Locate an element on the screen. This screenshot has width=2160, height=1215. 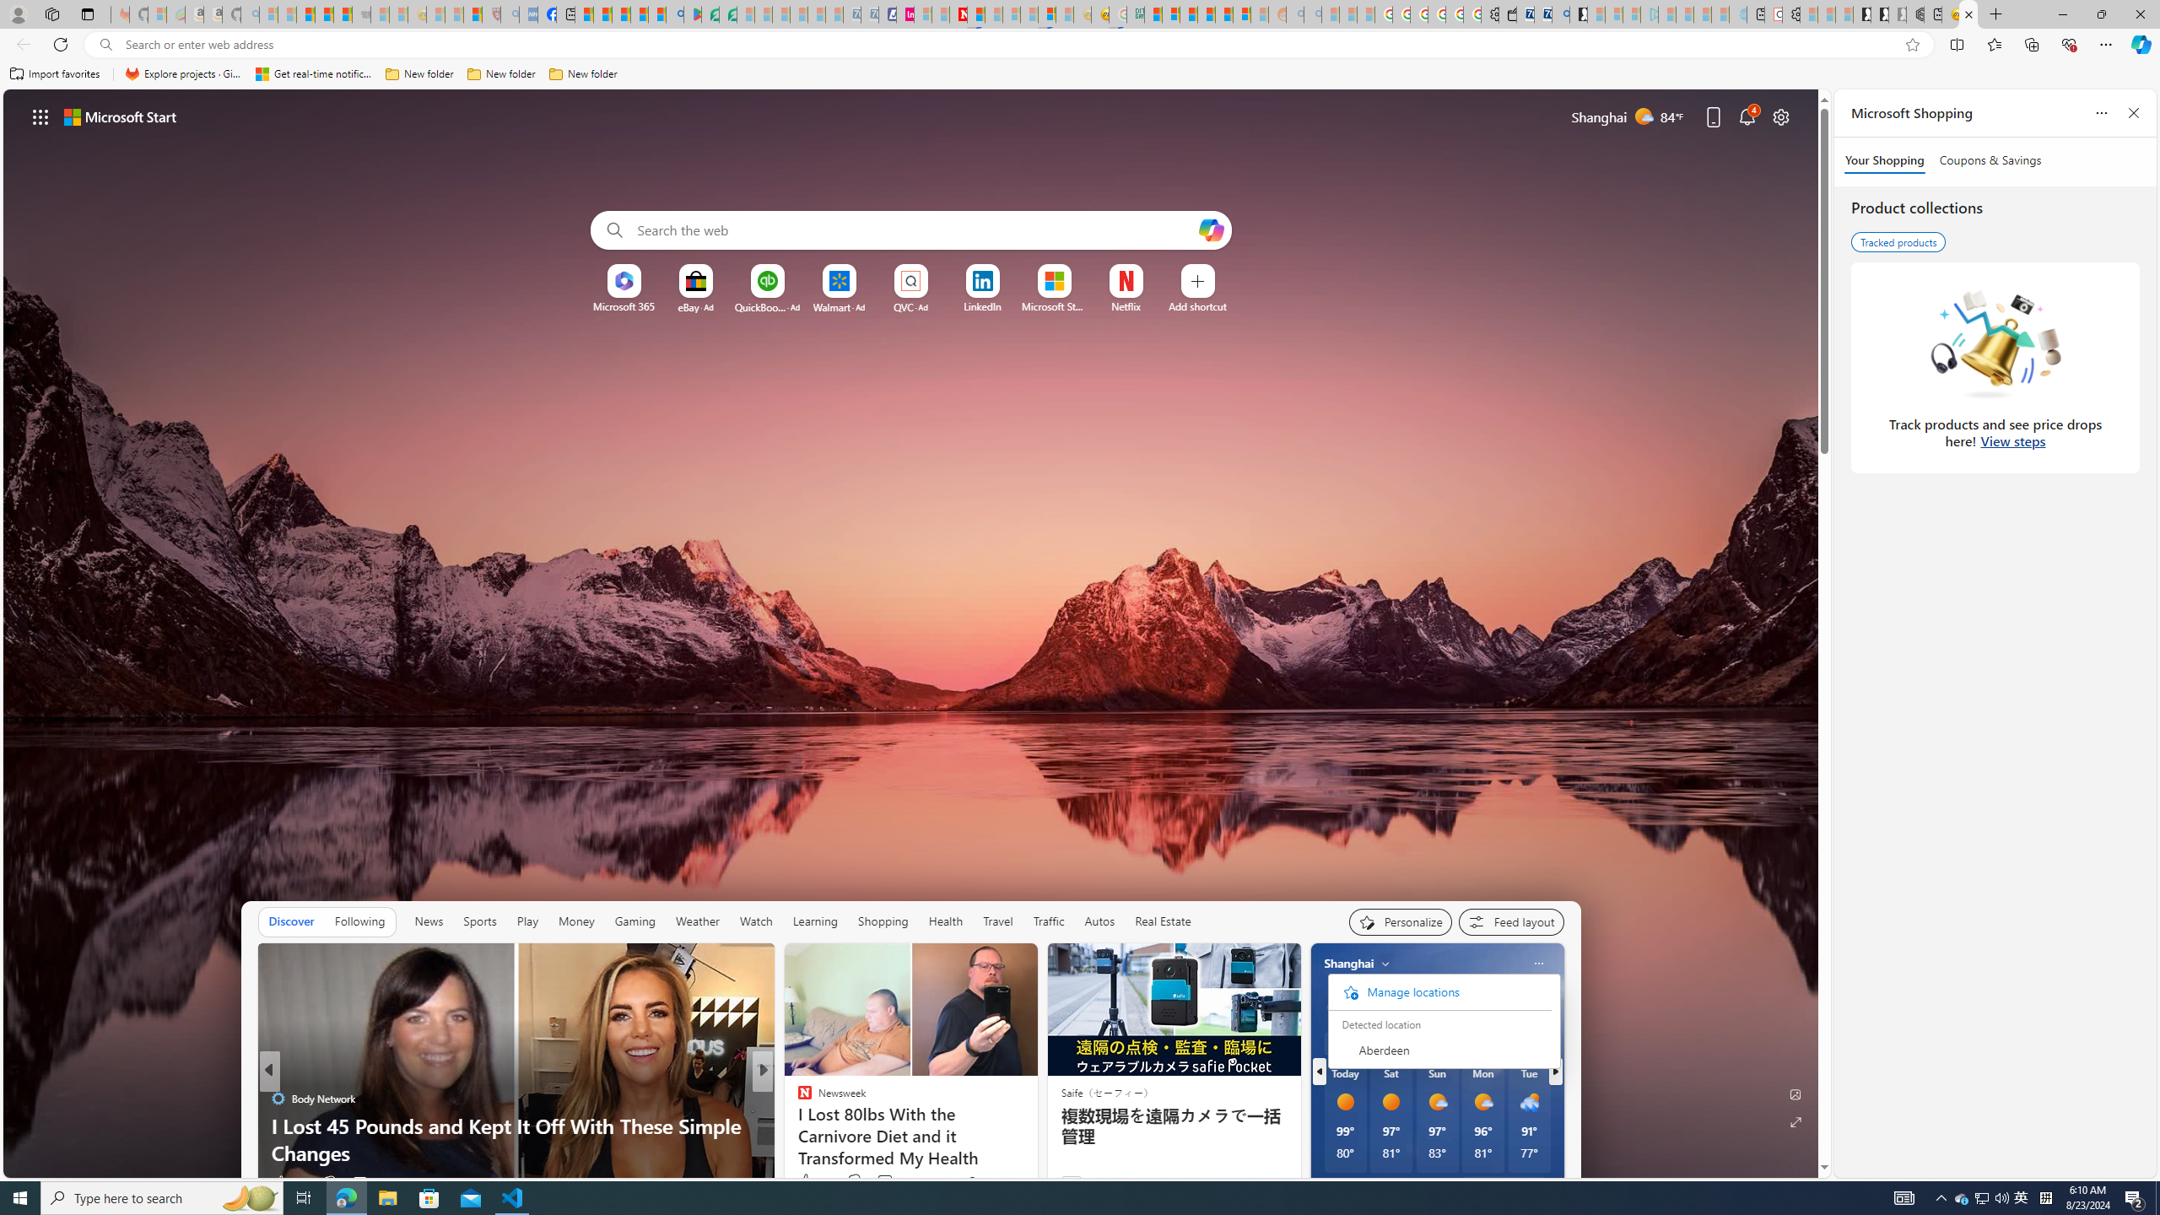
Real Estate is located at coordinates (1163, 921).